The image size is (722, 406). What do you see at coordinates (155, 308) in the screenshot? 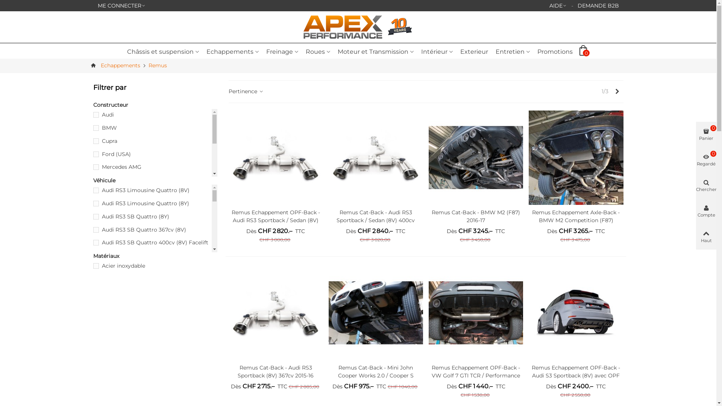
I see `Audi S3 SB Quattro (8V) Facelift` at bounding box center [155, 308].